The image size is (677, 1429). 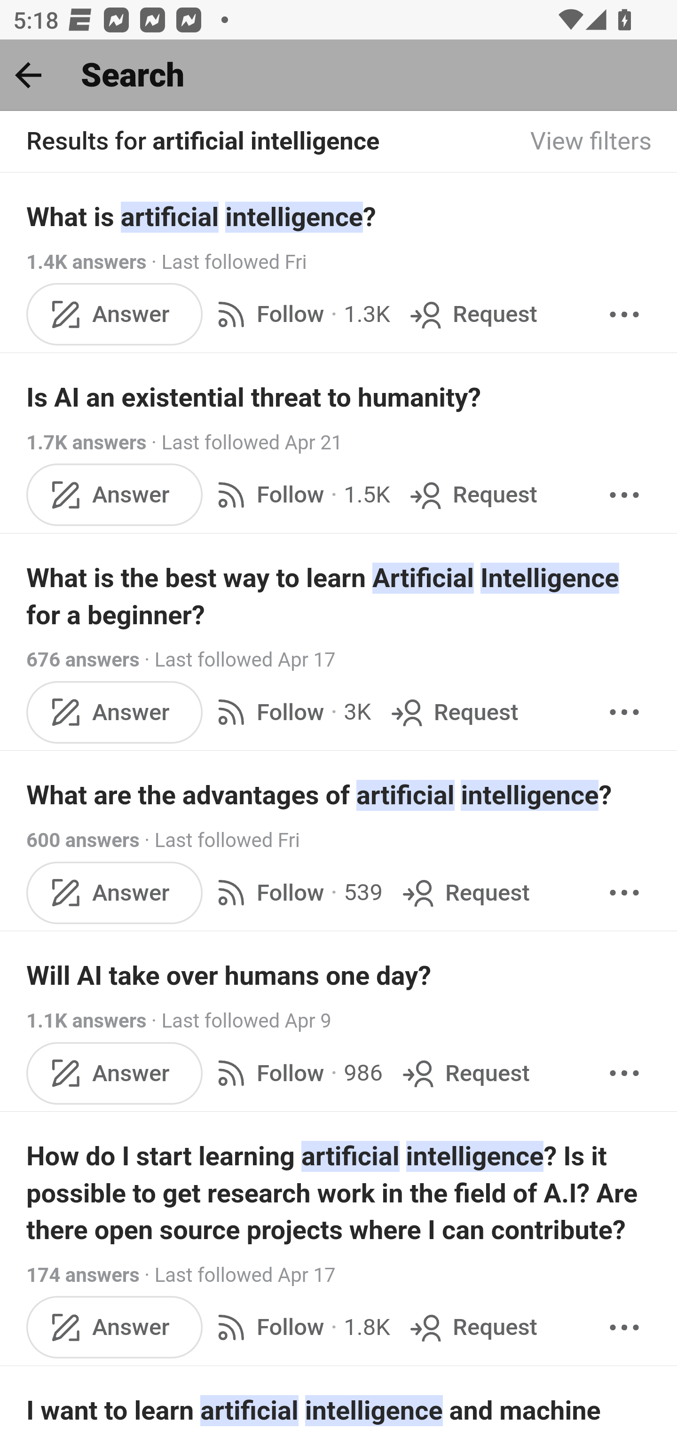 I want to click on 174 answers 174  answers, so click(x=83, y=1275).